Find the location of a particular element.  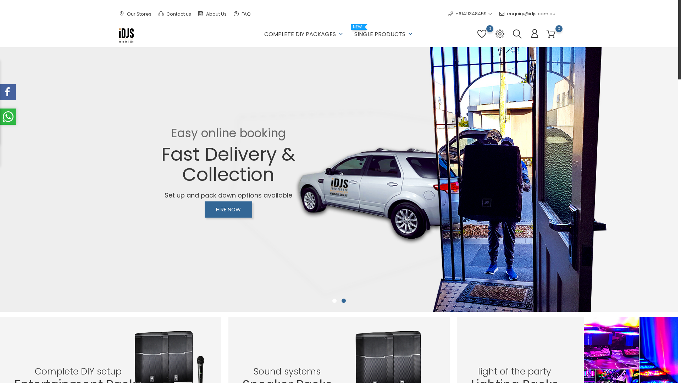

Contact us is located at coordinates (175, 14).